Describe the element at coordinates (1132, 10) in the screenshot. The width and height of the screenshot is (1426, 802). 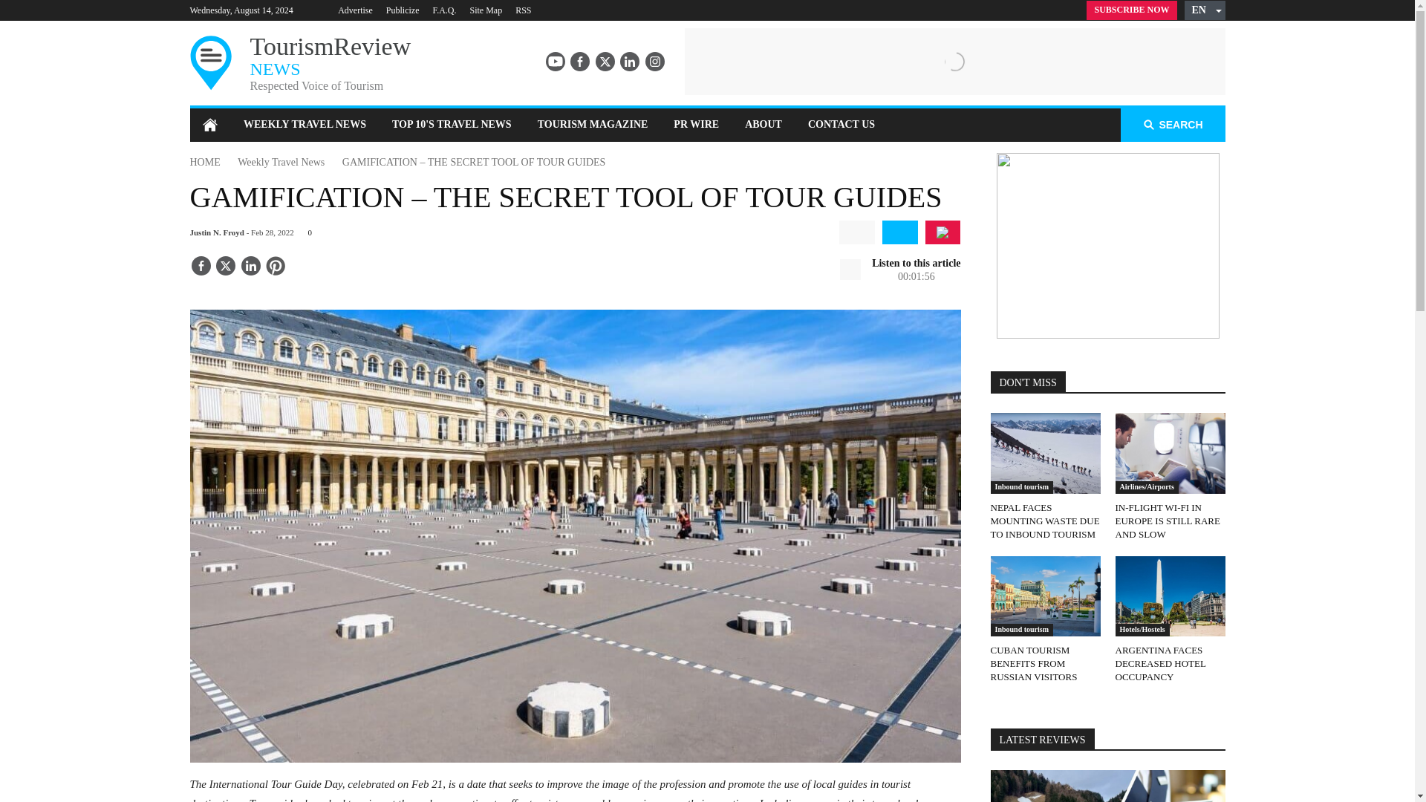
I see `SUBSCRIBE NOW` at that location.